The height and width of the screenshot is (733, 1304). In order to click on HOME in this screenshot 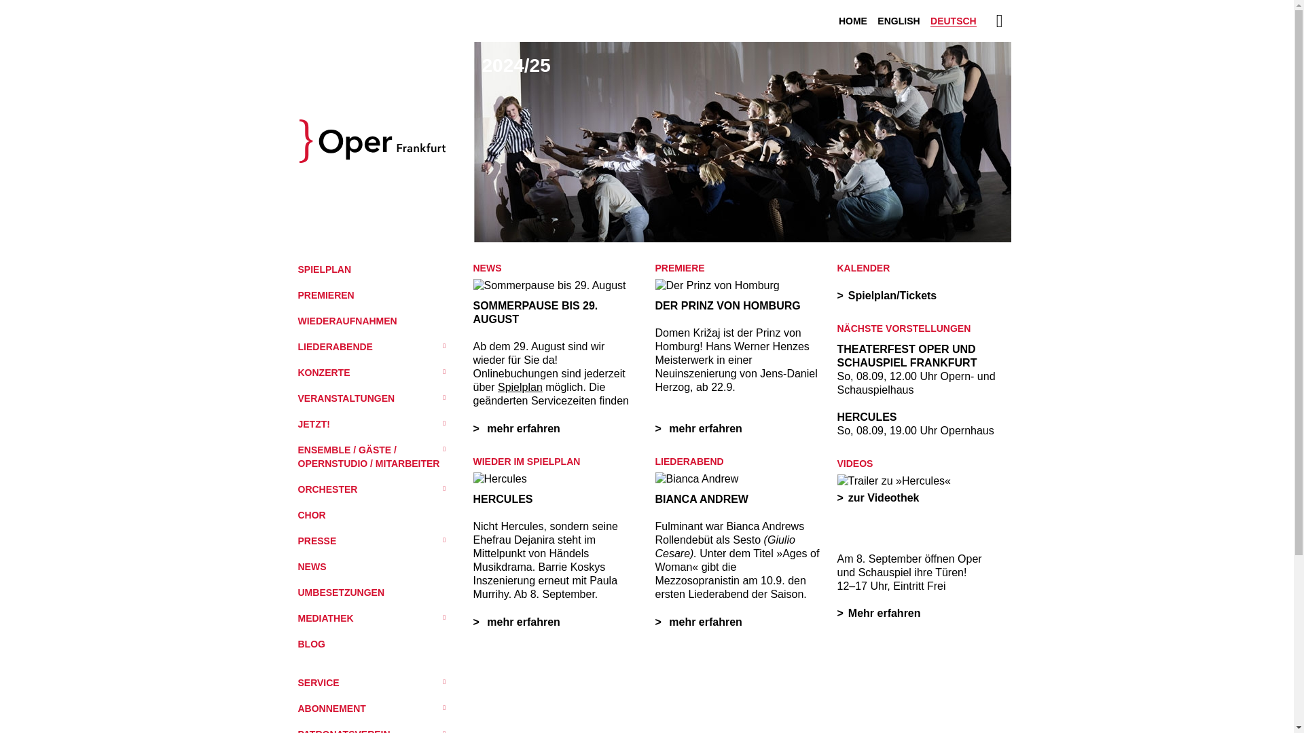, I will do `click(852, 20)`.